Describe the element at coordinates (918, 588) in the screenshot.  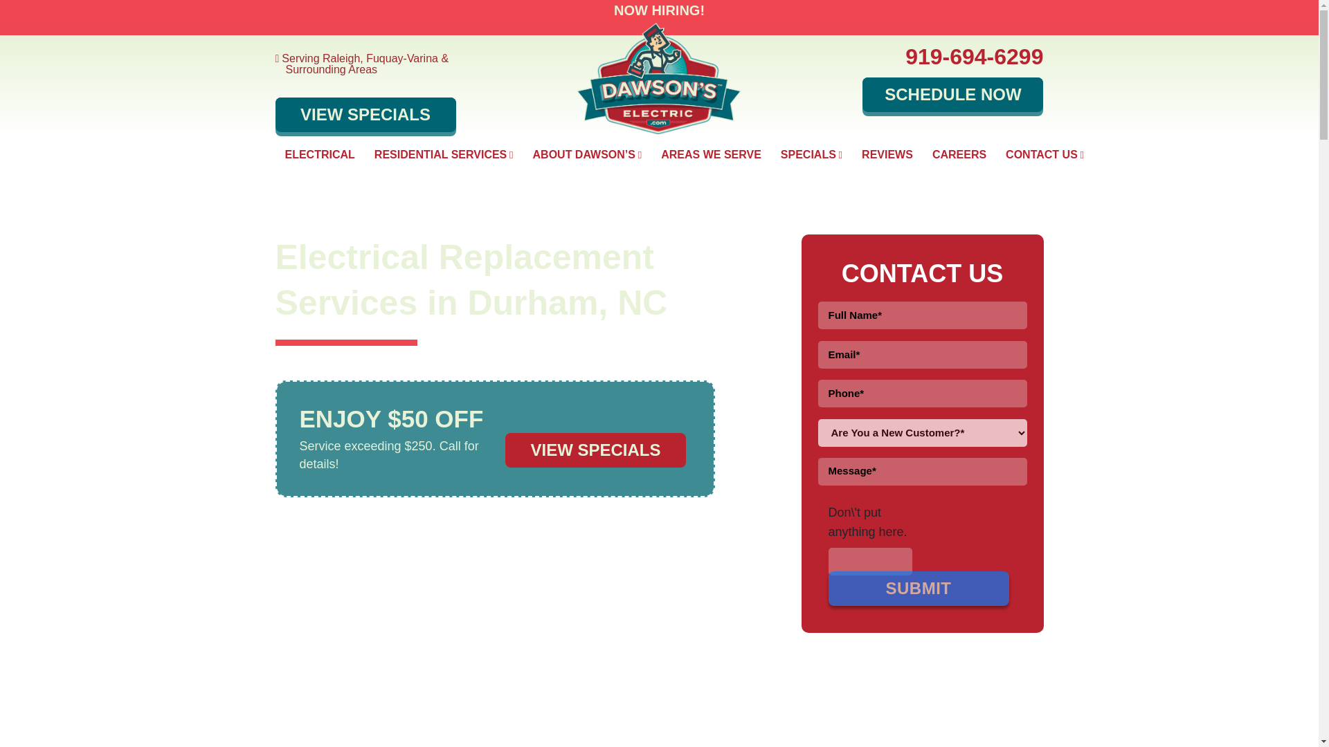
I see `Submit` at that location.